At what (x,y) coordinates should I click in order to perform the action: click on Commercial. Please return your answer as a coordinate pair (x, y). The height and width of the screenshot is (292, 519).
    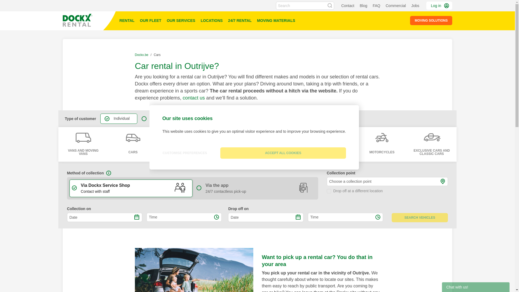
    Looking at the image, I should click on (396, 5).